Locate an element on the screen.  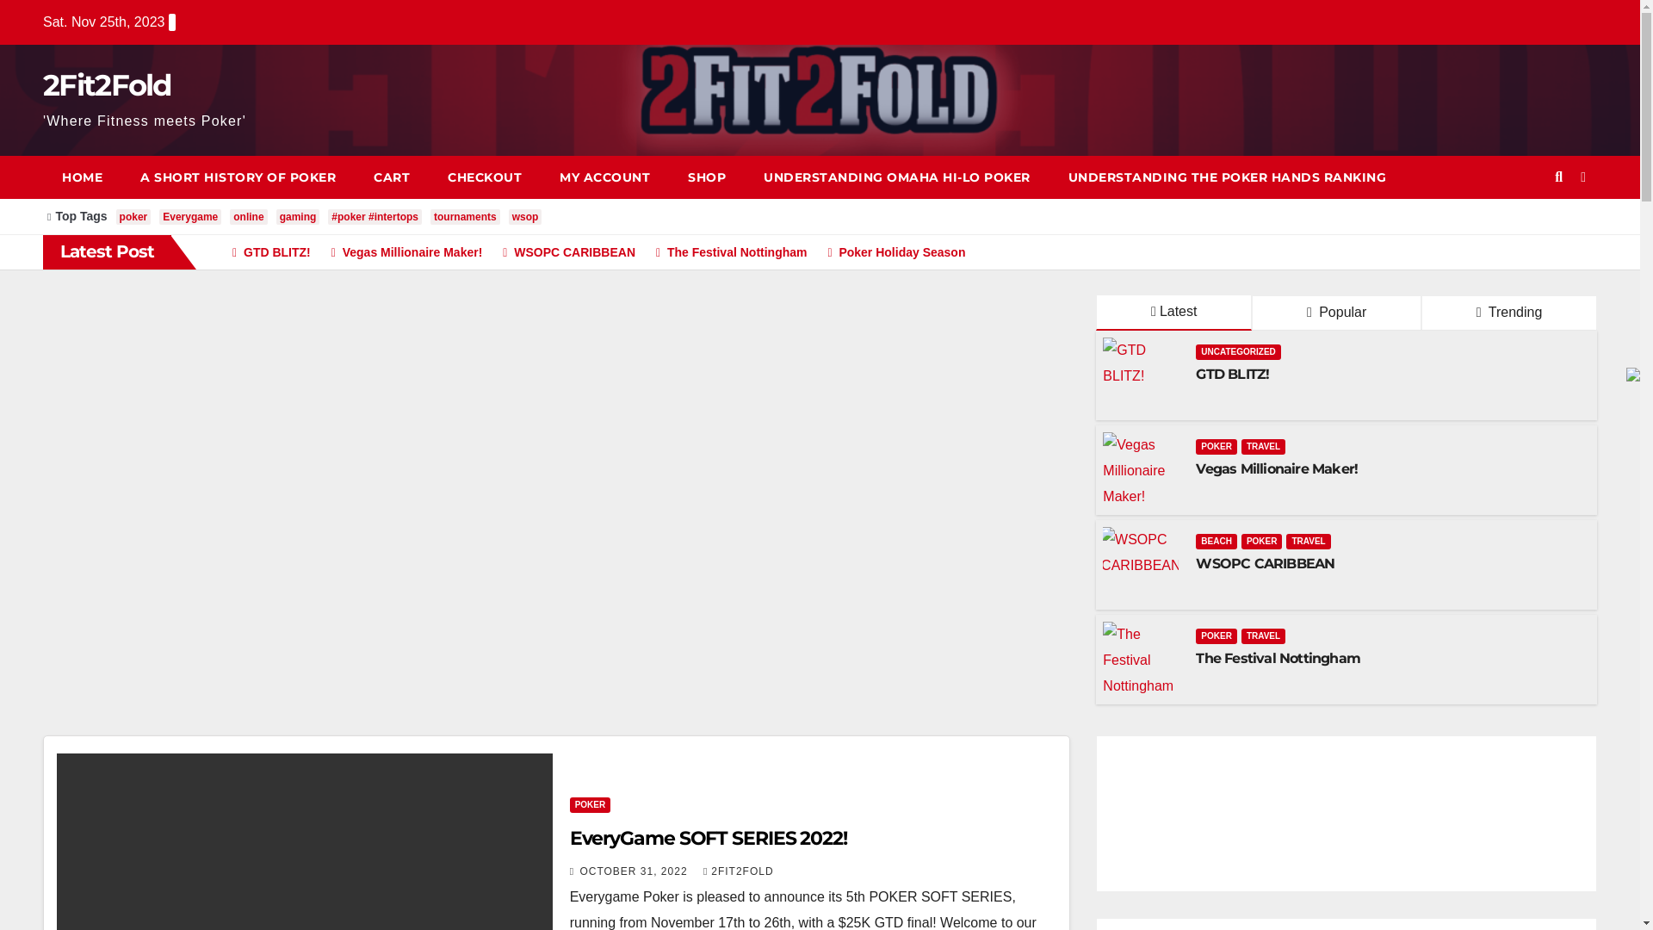
CHECKOUT is located at coordinates (485, 177).